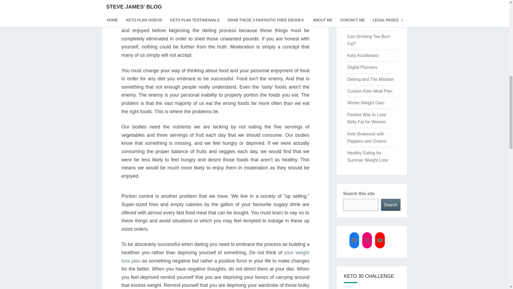 The width and height of the screenshot is (513, 289). What do you see at coordinates (370, 91) in the screenshot?
I see `Custom Keto Meal Plan` at bounding box center [370, 91].